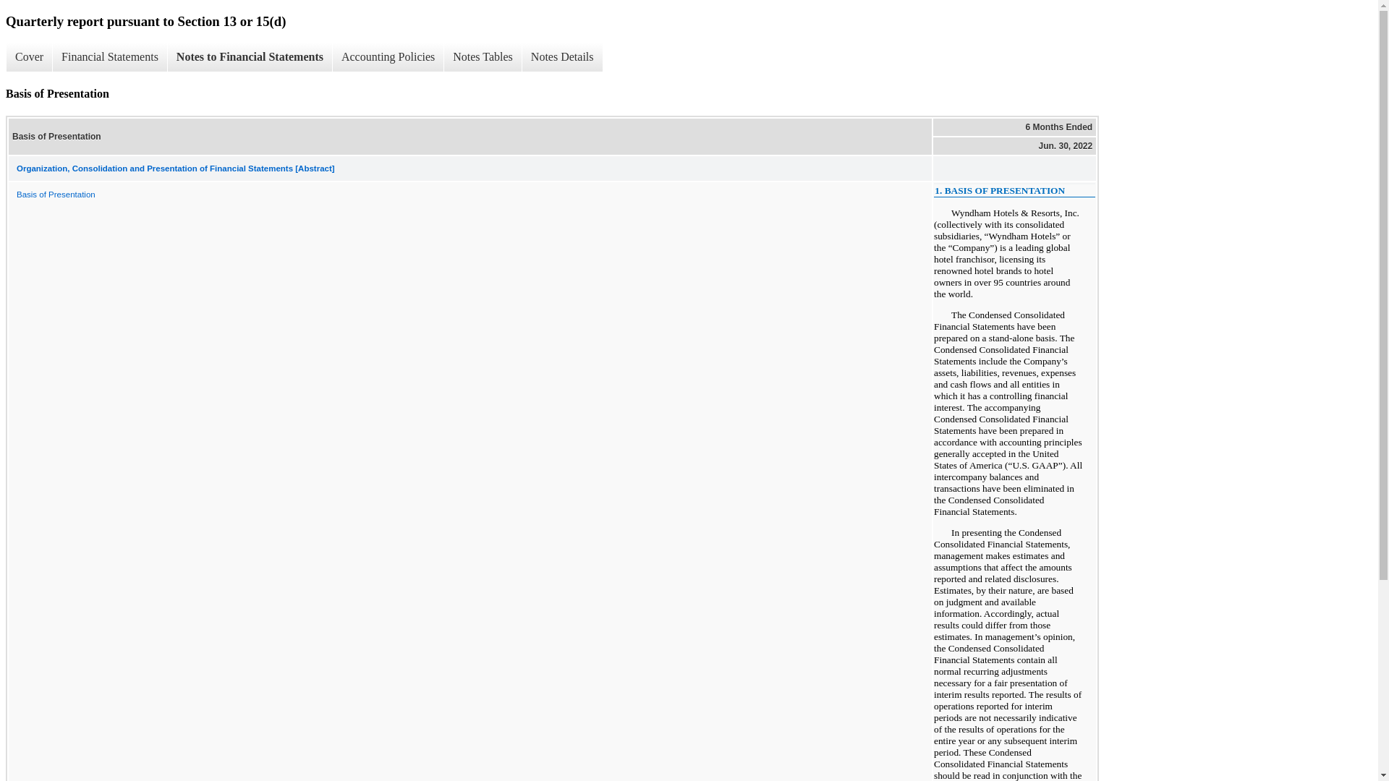  What do you see at coordinates (249, 57) in the screenshot?
I see `Notes to Financial Statements` at bounding box center [249, 57].